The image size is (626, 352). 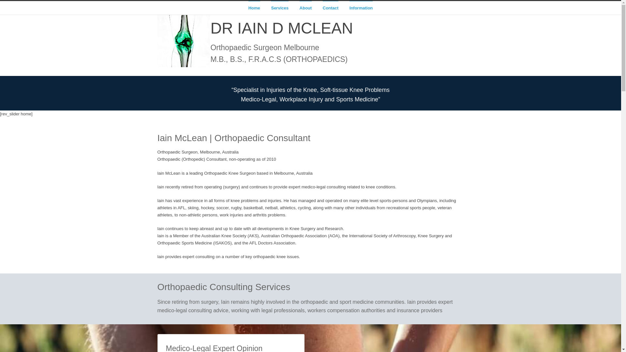 I want to click on Home, so click(x=254, y=8).